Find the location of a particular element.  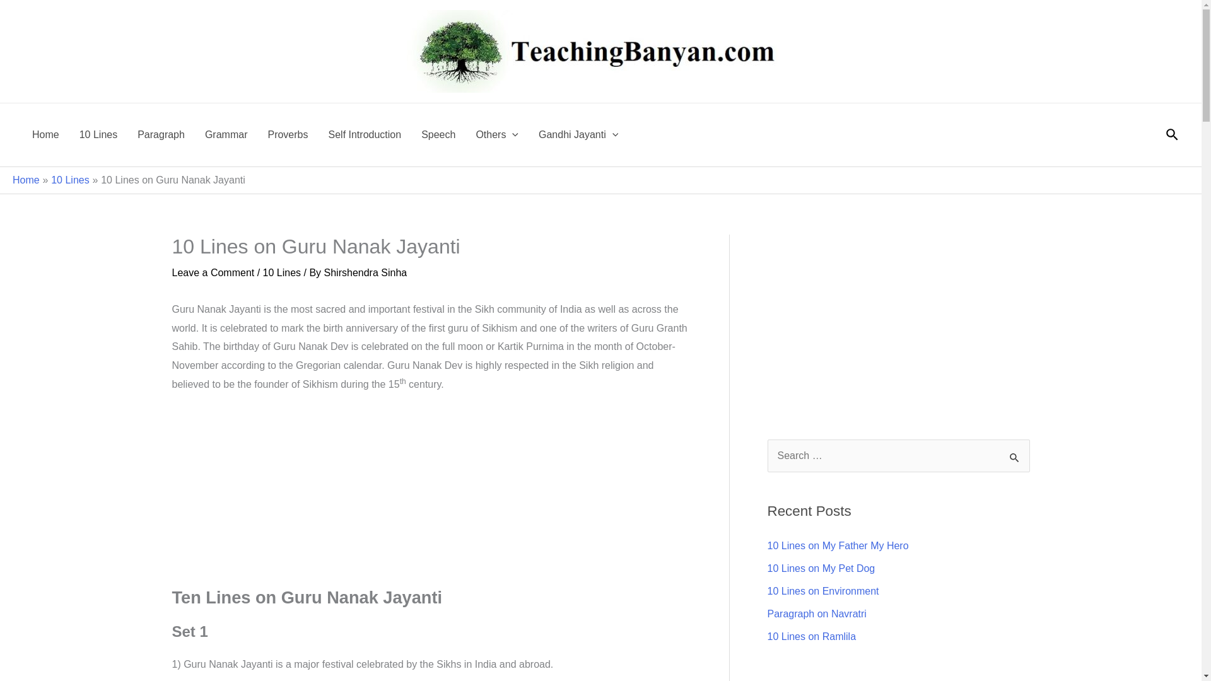

Shirshendra Sinha is located at coordinates (366, 272).